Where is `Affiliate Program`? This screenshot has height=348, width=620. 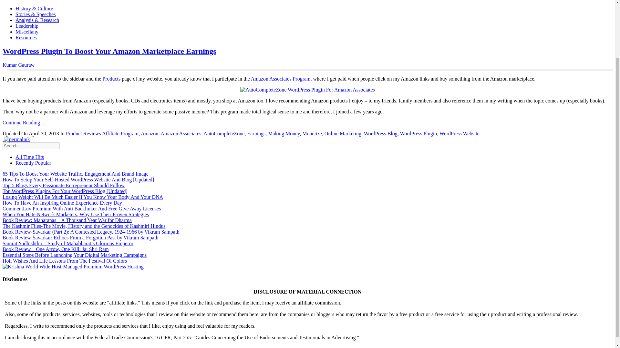
Affiliate Program is located at coordinates (120, 133).